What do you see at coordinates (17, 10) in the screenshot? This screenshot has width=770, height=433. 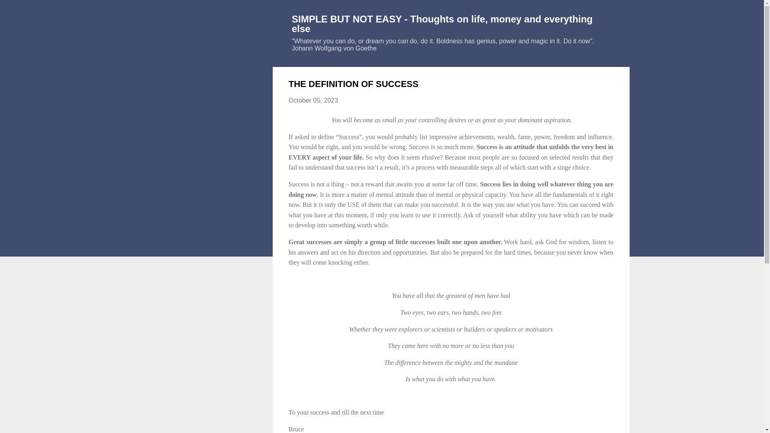 I see `Search` at bounding box center [17, 10].